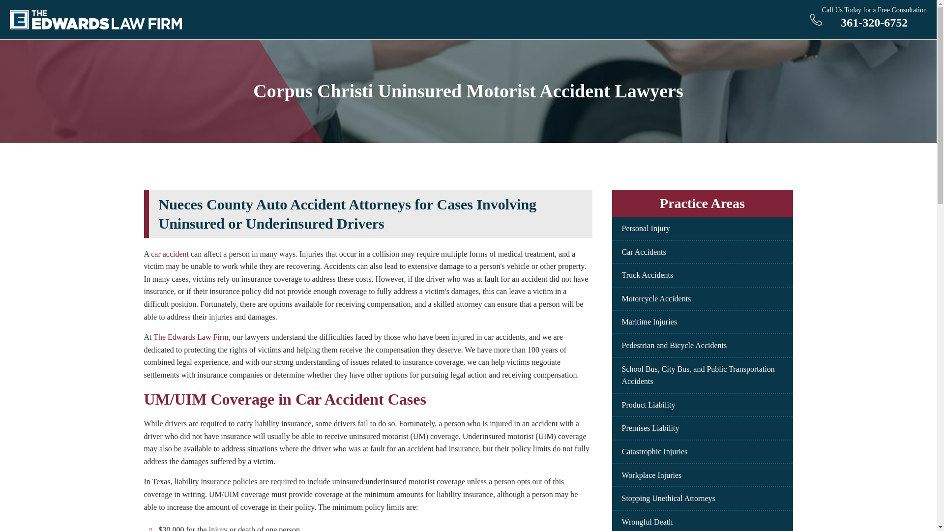  What do you see at coordinates (647, 522) in the screenshot?
I see `Wrongful Death` at bounding box center [647, 522].